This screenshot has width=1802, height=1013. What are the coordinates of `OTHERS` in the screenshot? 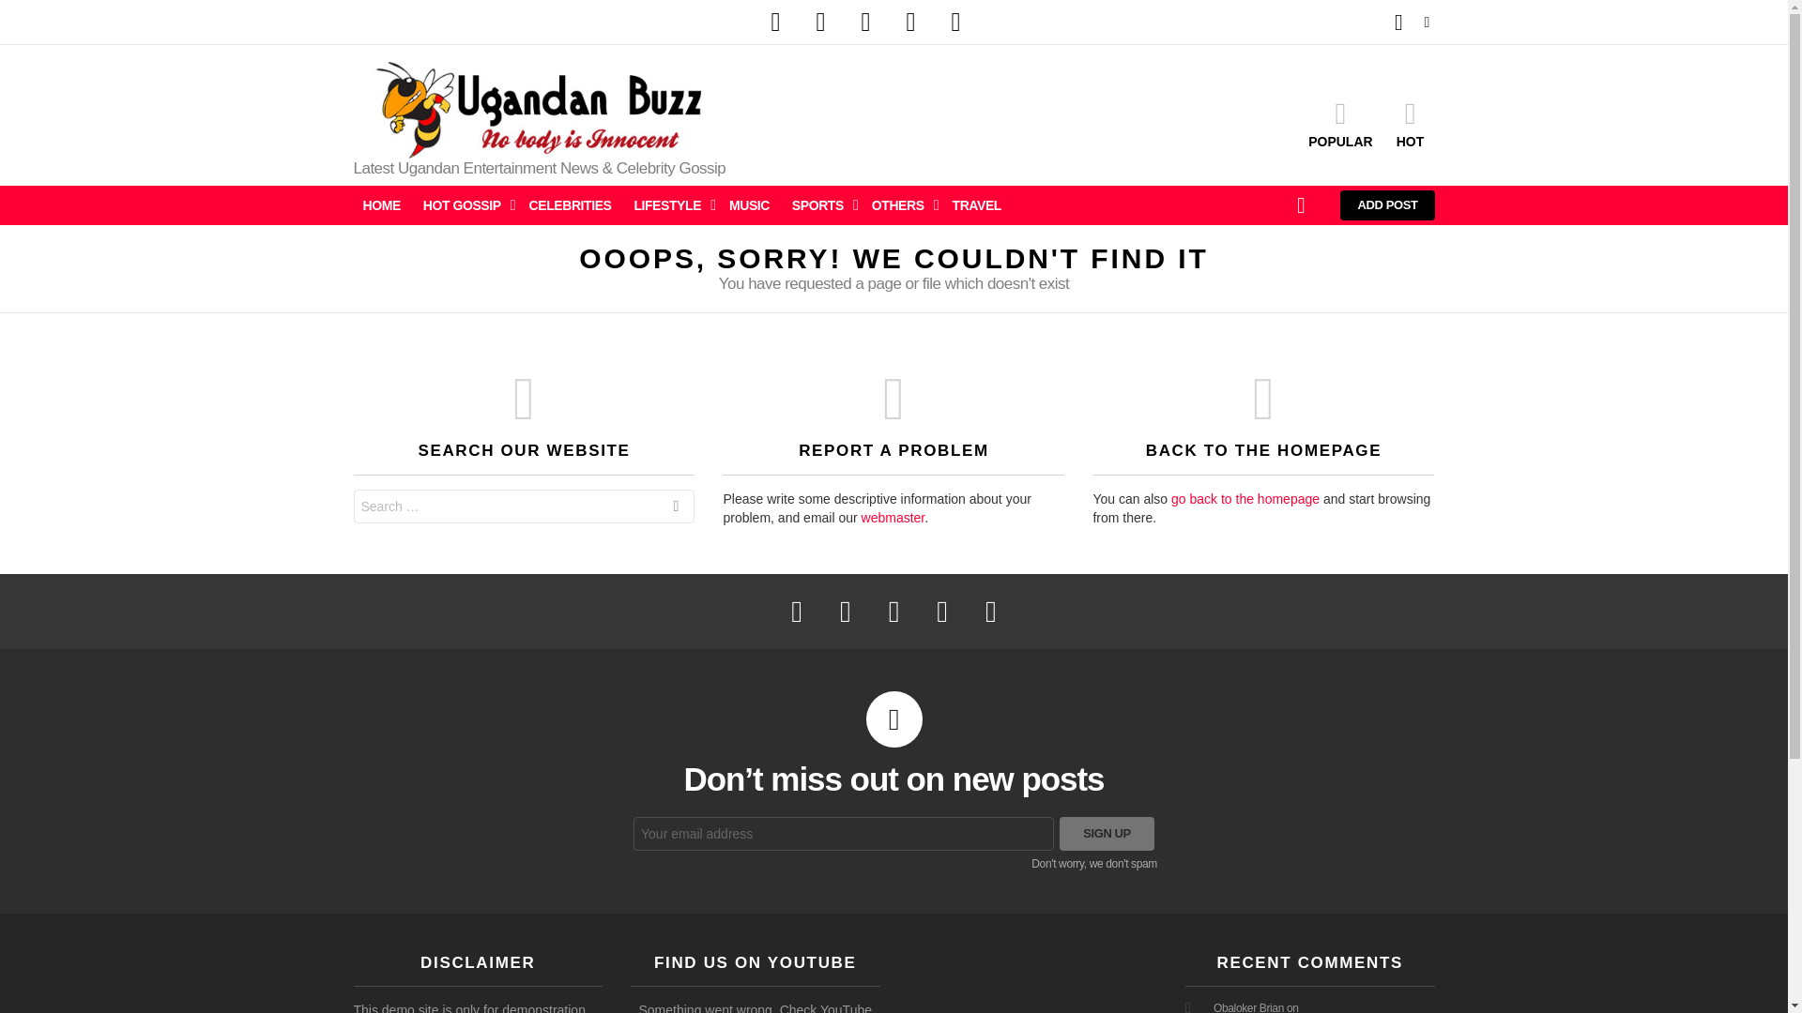 It's located at (901, 205).